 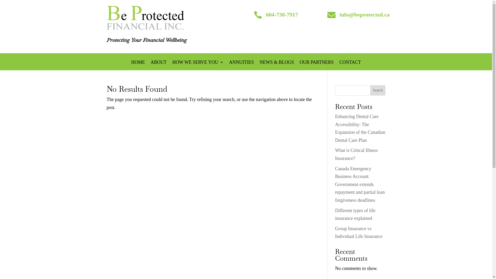 What do you see at coordinates (242, 63) in the screenshot?
I see `ANNUITIES` at bounding box center [242, 63].